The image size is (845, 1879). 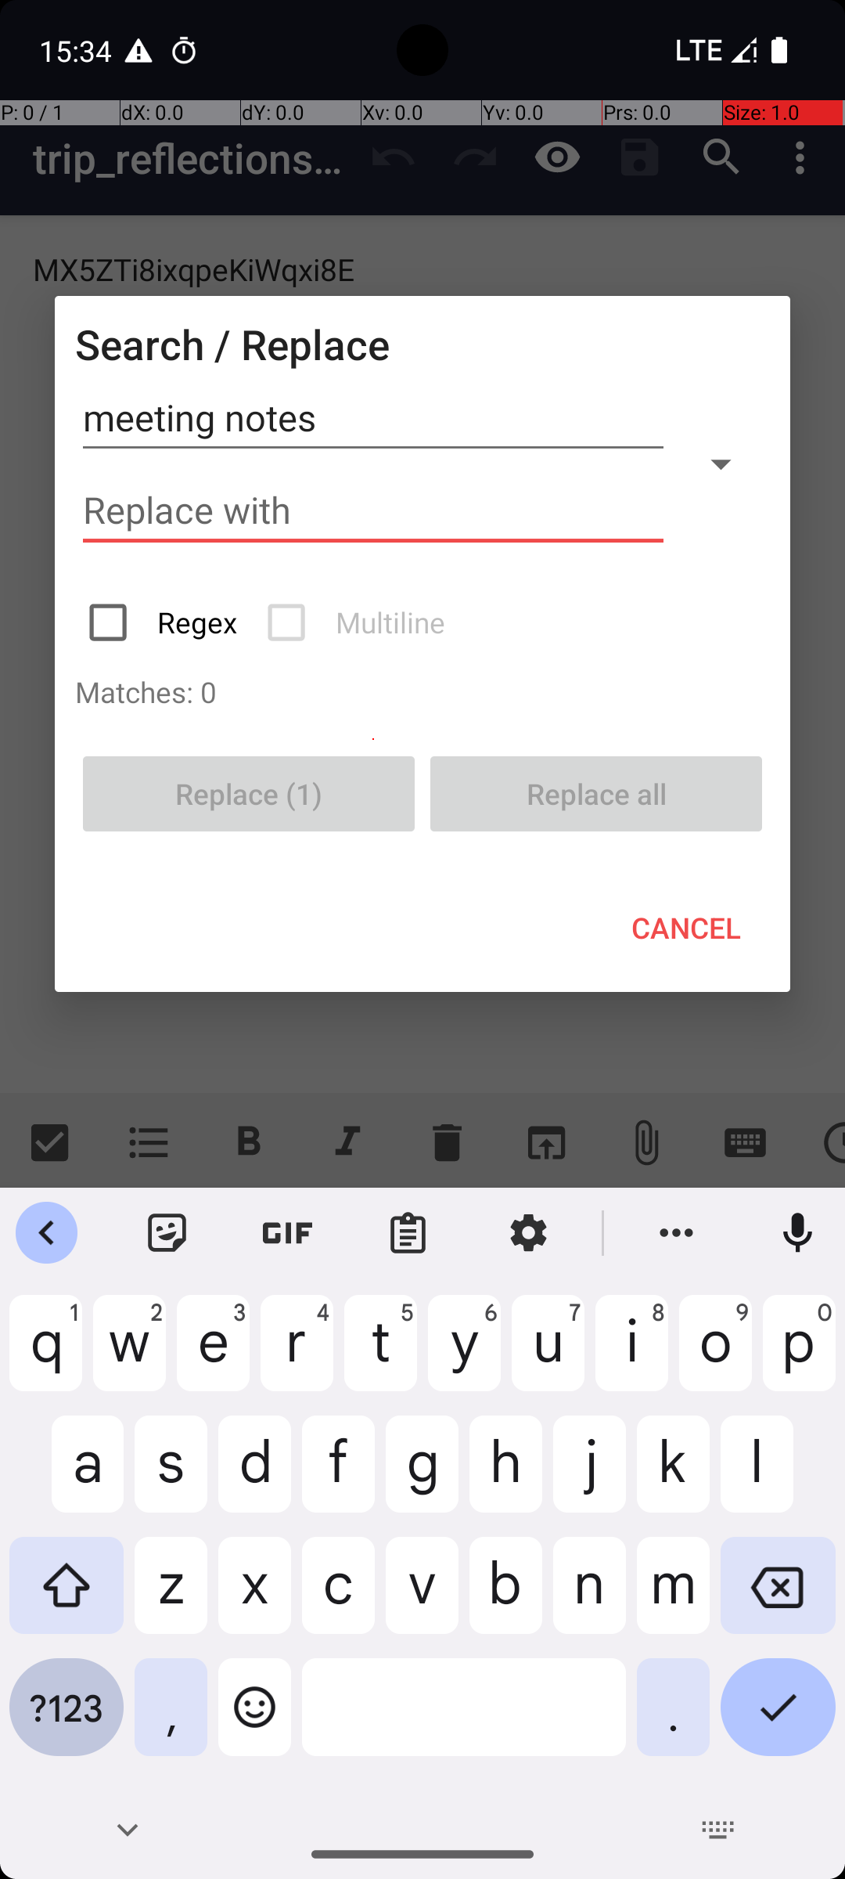 I want to click on meeting notes, so click(x=373, y=418).